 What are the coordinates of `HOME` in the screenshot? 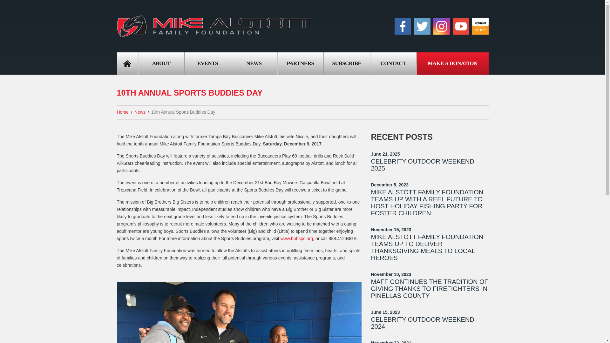 It's located at (127, 64).